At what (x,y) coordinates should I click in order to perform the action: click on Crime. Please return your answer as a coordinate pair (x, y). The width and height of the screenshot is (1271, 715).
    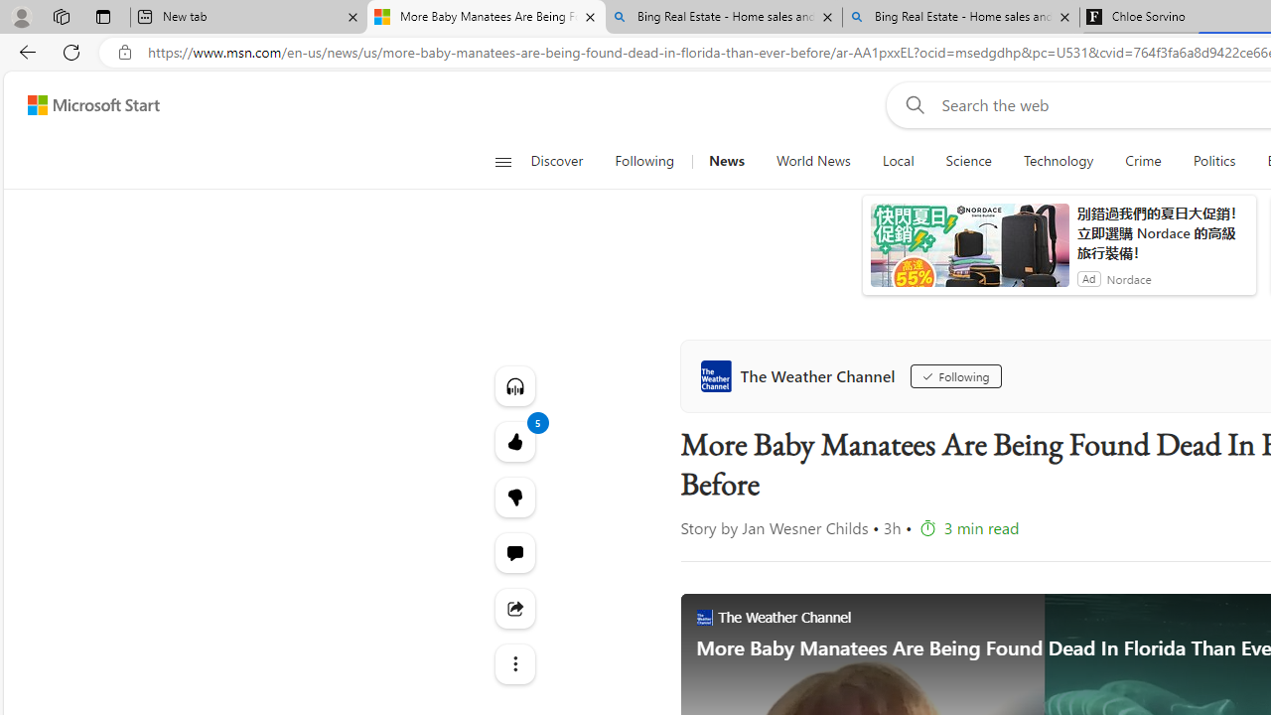
    Looking at the image, I should click on (1144, 161).